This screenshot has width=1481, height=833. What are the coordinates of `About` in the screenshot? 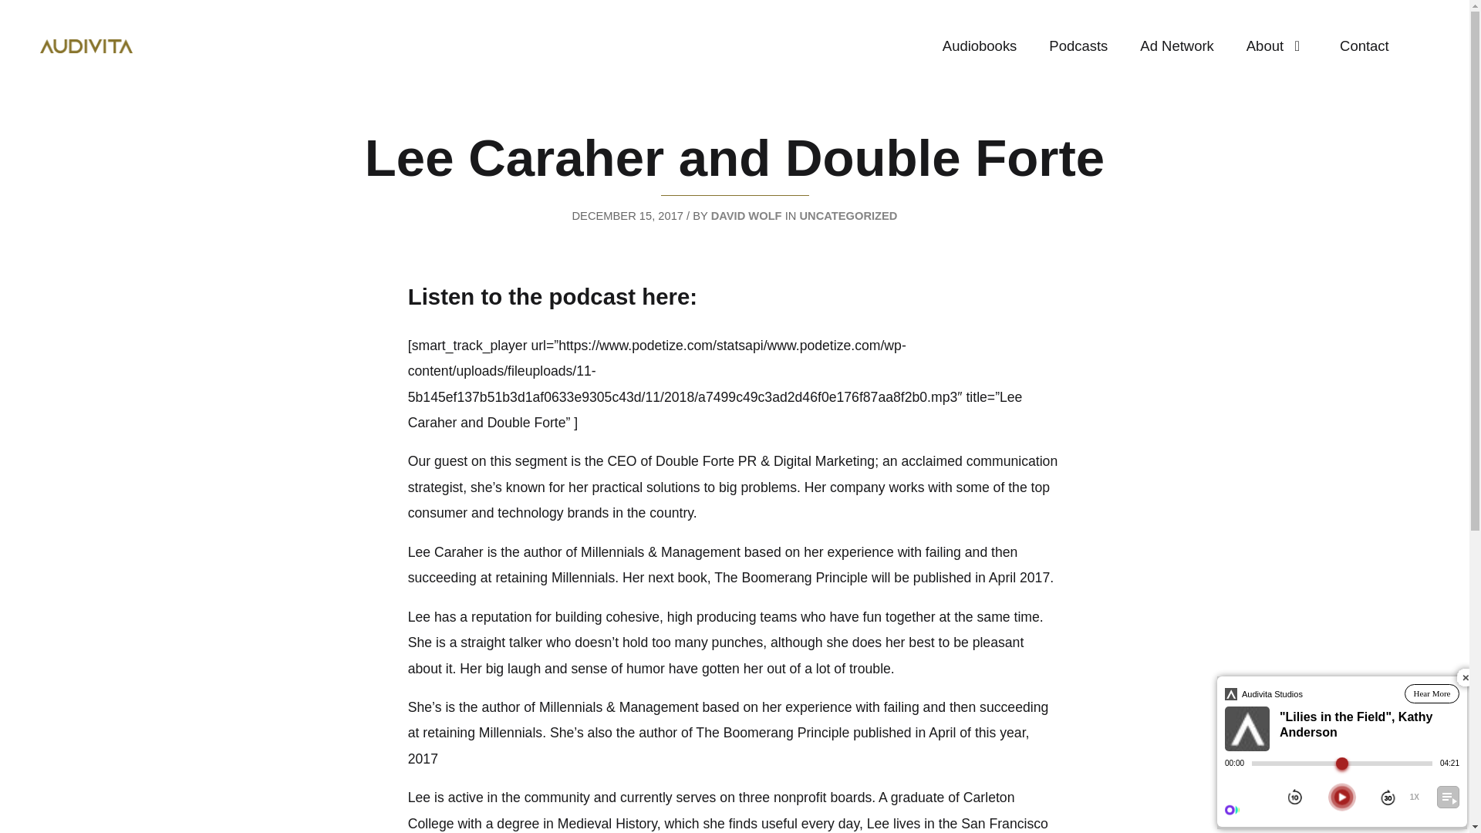 It's located at (1277, 46).